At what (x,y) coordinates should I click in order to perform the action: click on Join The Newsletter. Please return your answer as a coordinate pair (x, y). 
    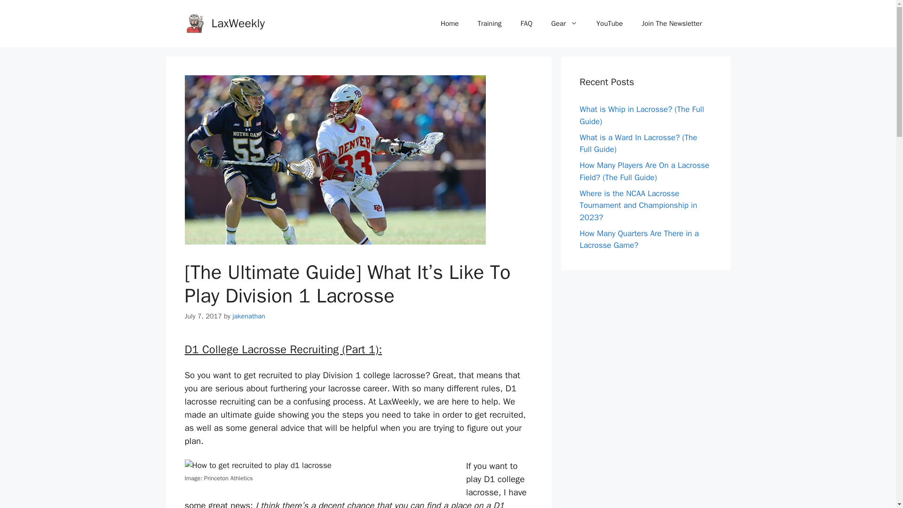
    Looking at the image, I should click on (672, 24).